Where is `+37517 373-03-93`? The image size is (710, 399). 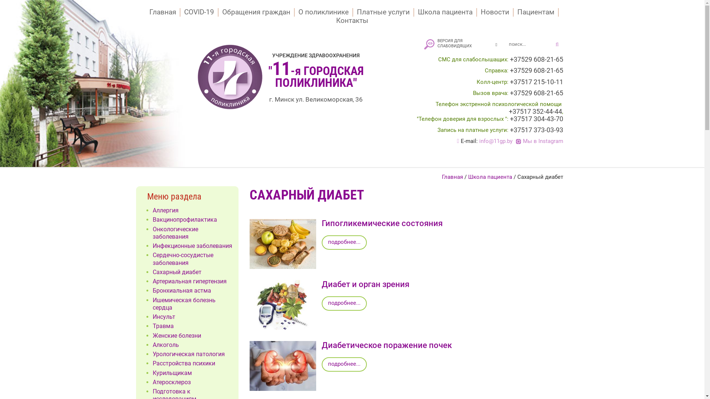 +37517 373-03-93 is located at coordinates (536, 130).